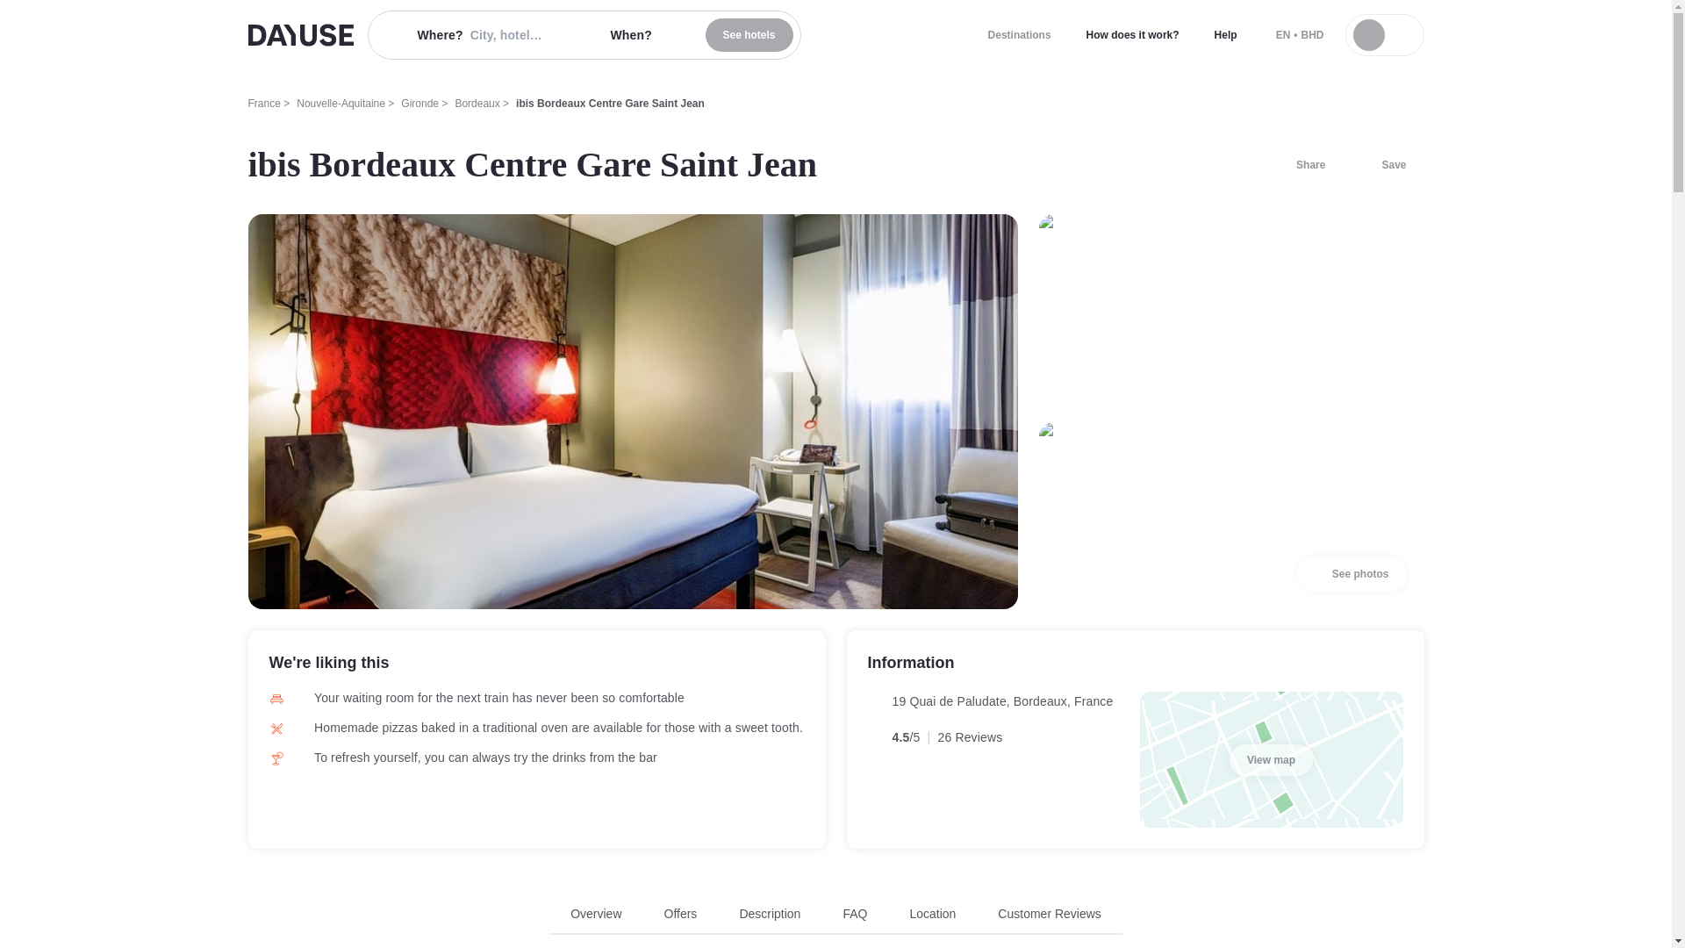  What do you see at coordinates (749, 35) in the screenshot?
I see `See hotels` at bounding box center [749, 35].